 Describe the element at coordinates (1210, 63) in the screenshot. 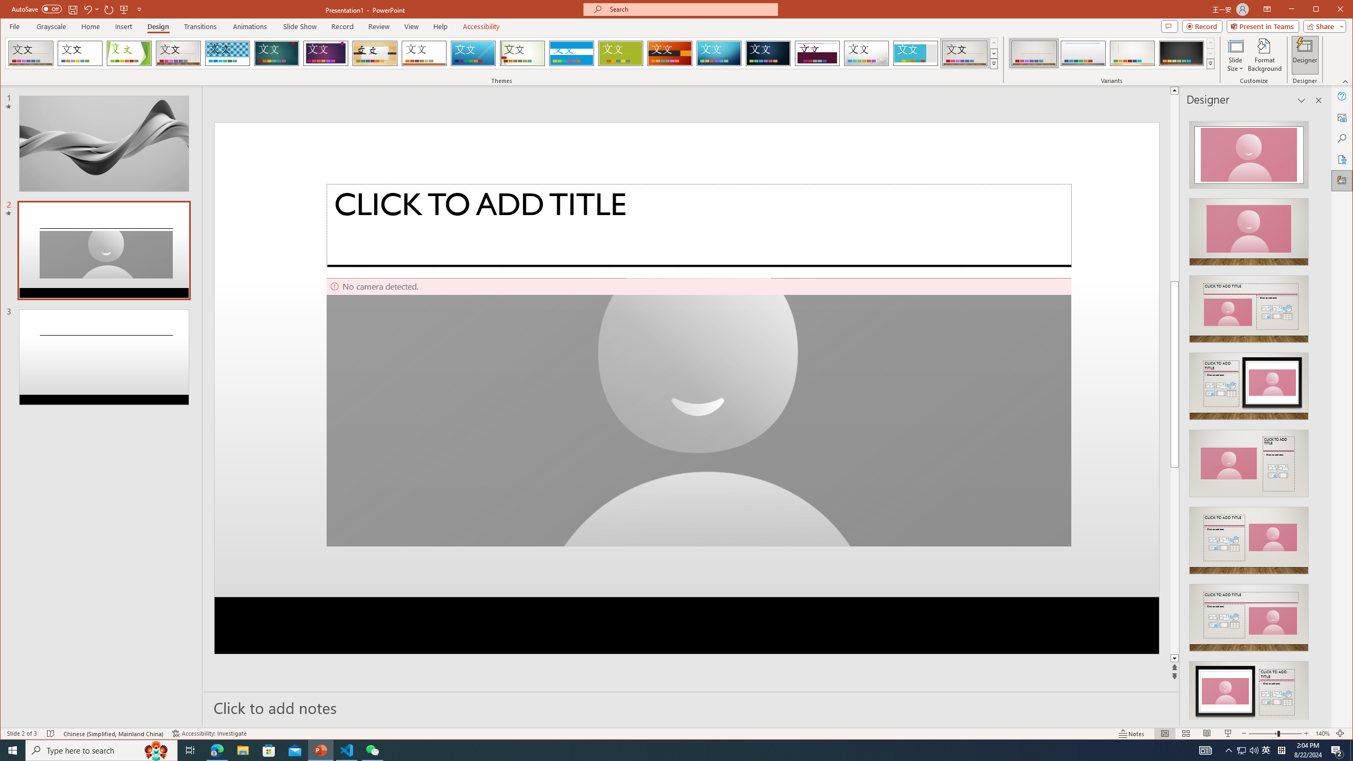

I see `Variants` at that location.